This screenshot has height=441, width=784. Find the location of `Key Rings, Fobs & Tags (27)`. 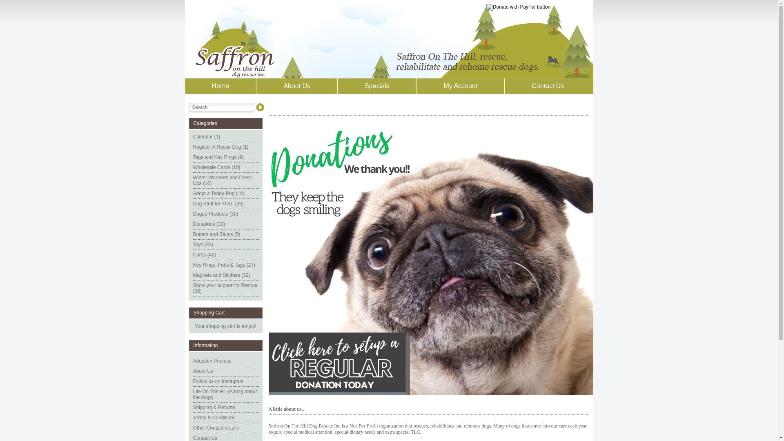

Key Rings, Fobs & Tags (27) is located at coordinates (224, 265).